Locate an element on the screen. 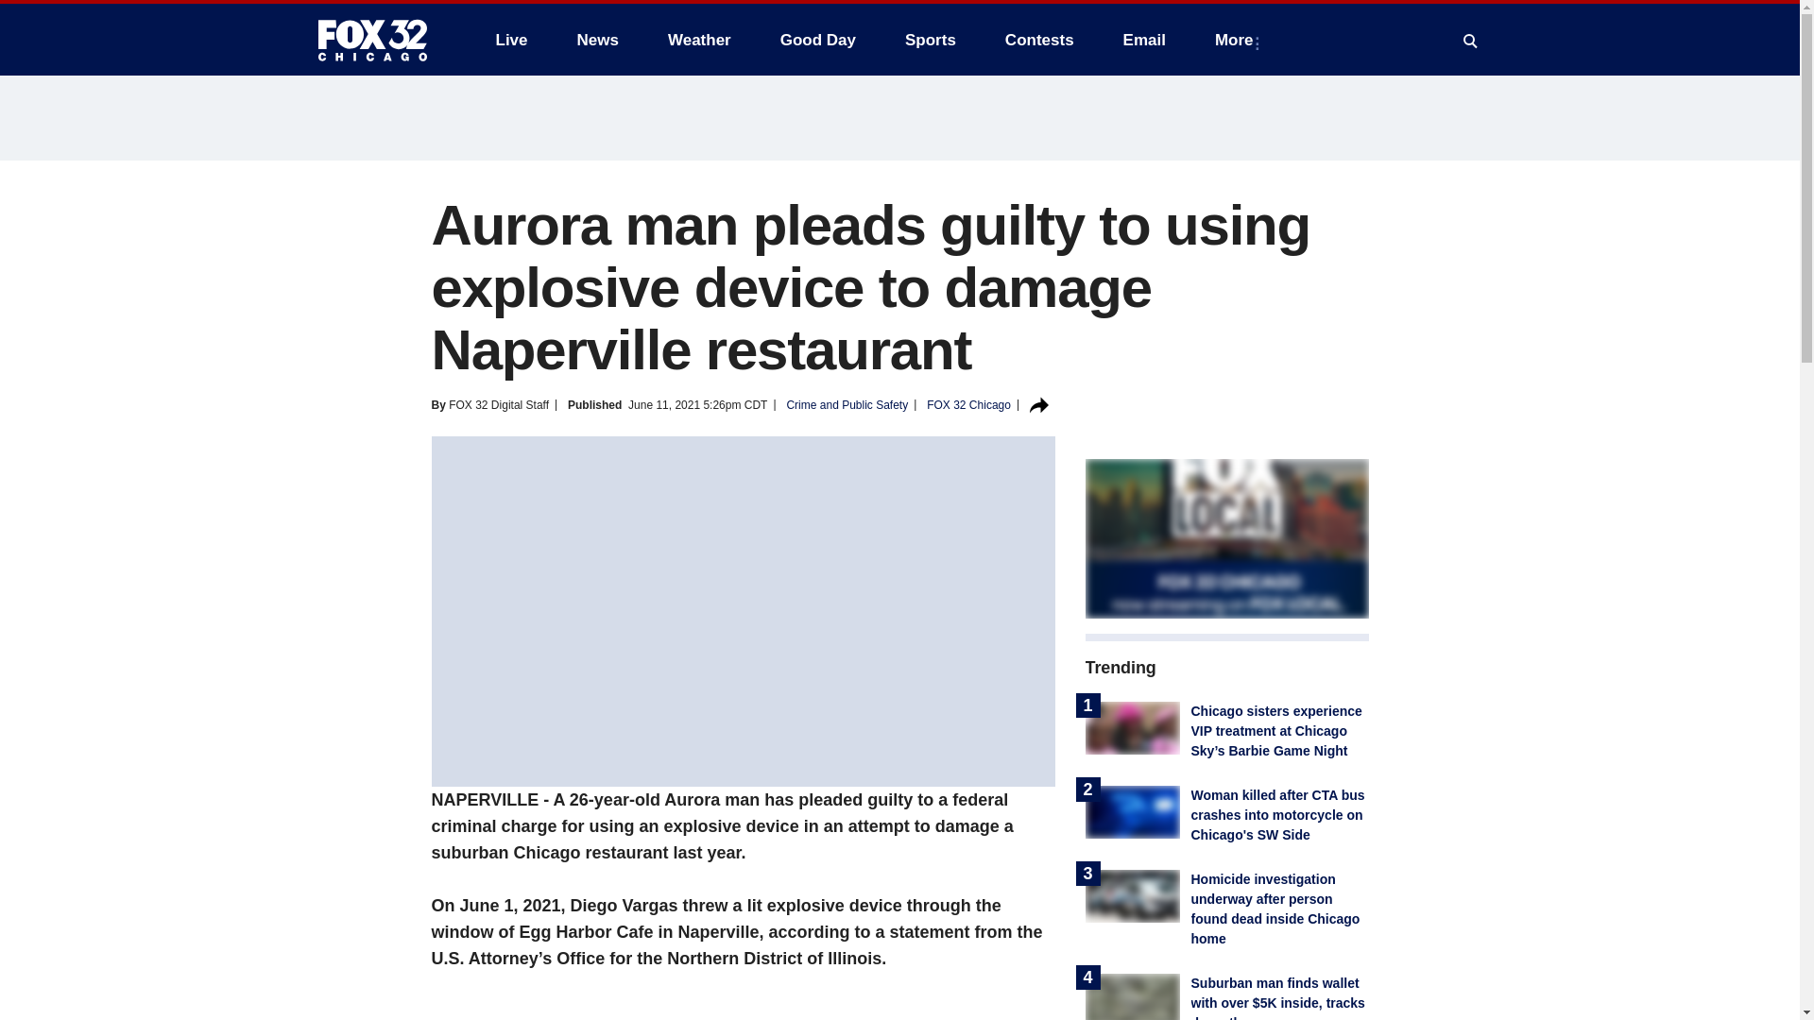 The width and height of the screenshot is (1814, 1020). Good Day is located at coordinates (818, 40).